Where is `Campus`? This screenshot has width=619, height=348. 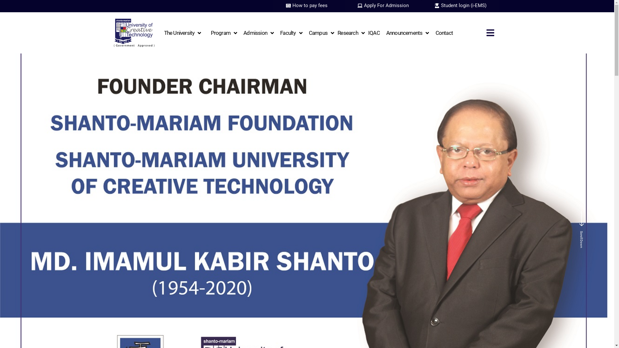
Campus is located at coordinates (321, 33).